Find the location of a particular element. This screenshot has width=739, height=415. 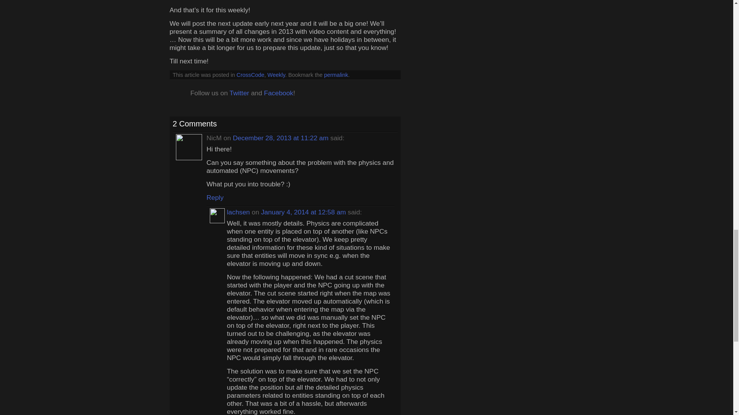

Twitter is located at coordinates (239, 93).